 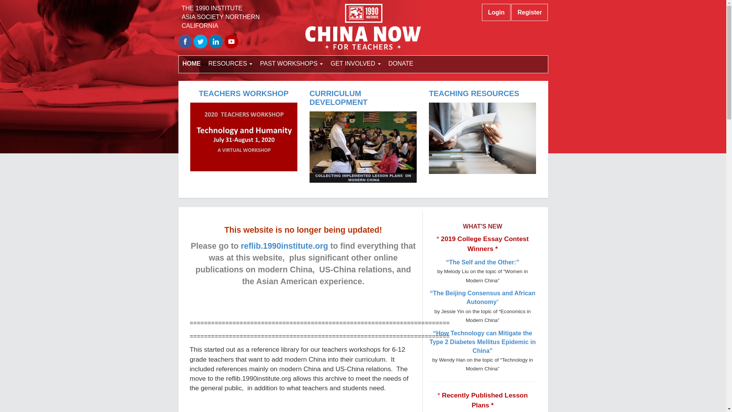 I want to click on RESOURCES, so click(x=230, y=64).